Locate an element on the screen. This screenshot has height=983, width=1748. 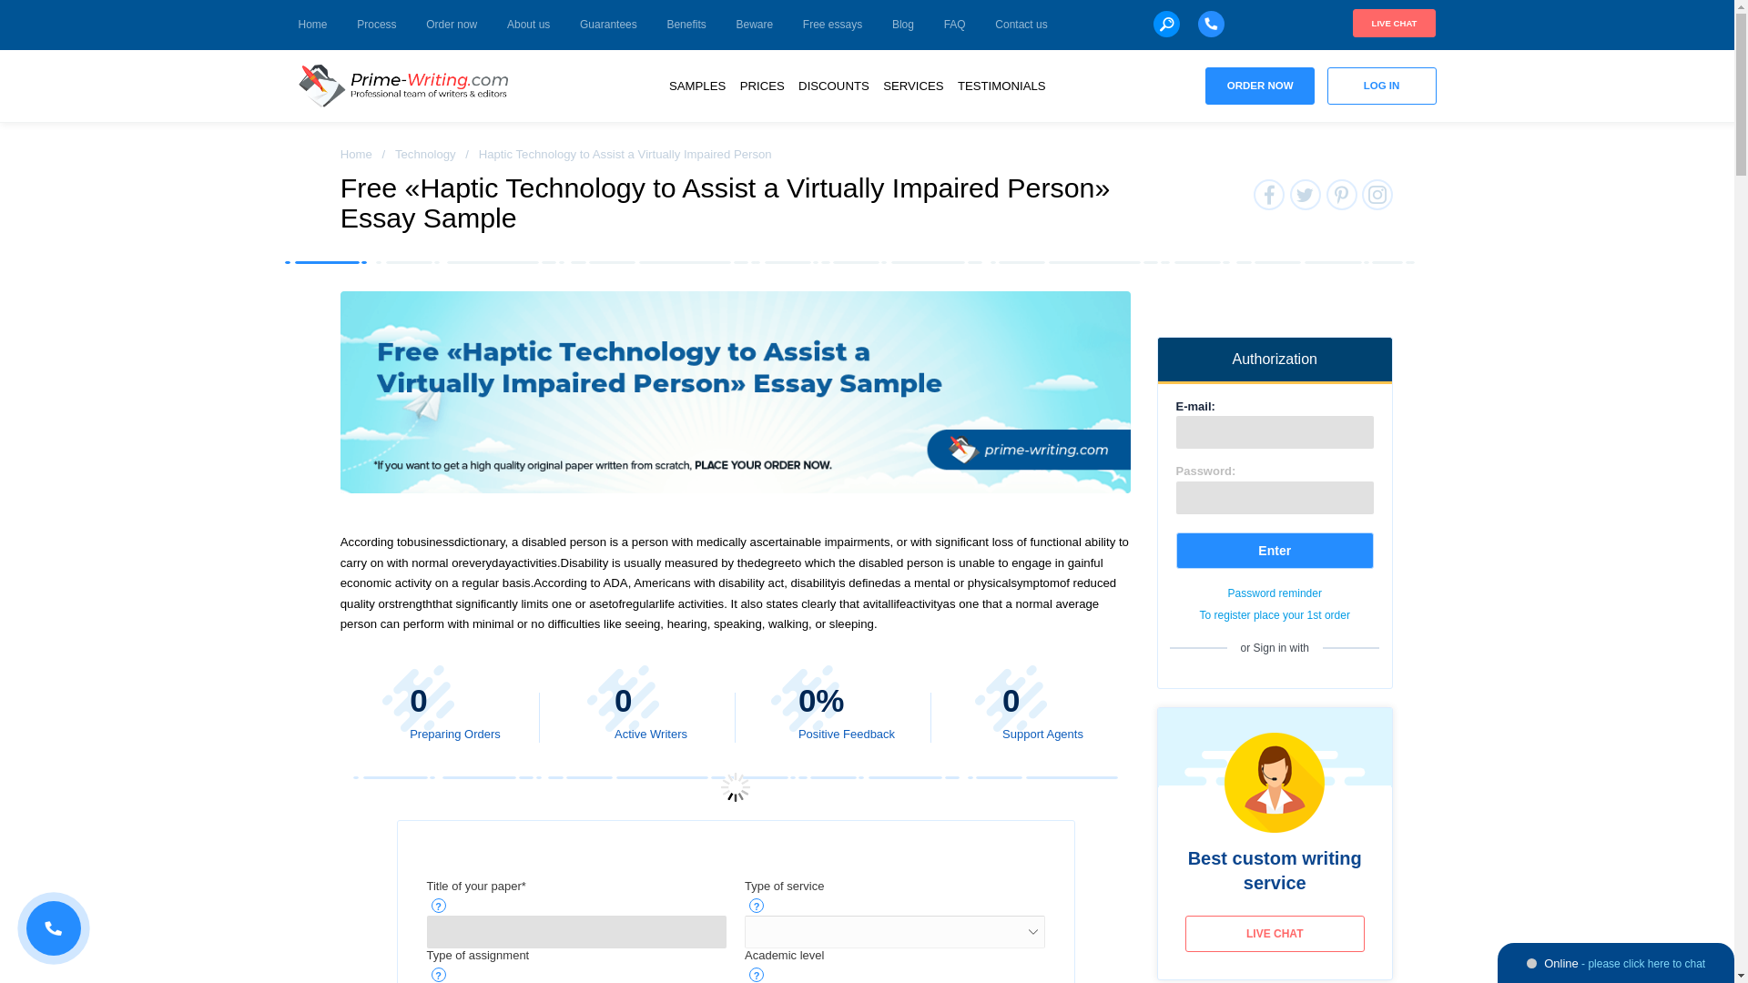
PRICES is located at coordinates (761, 86).